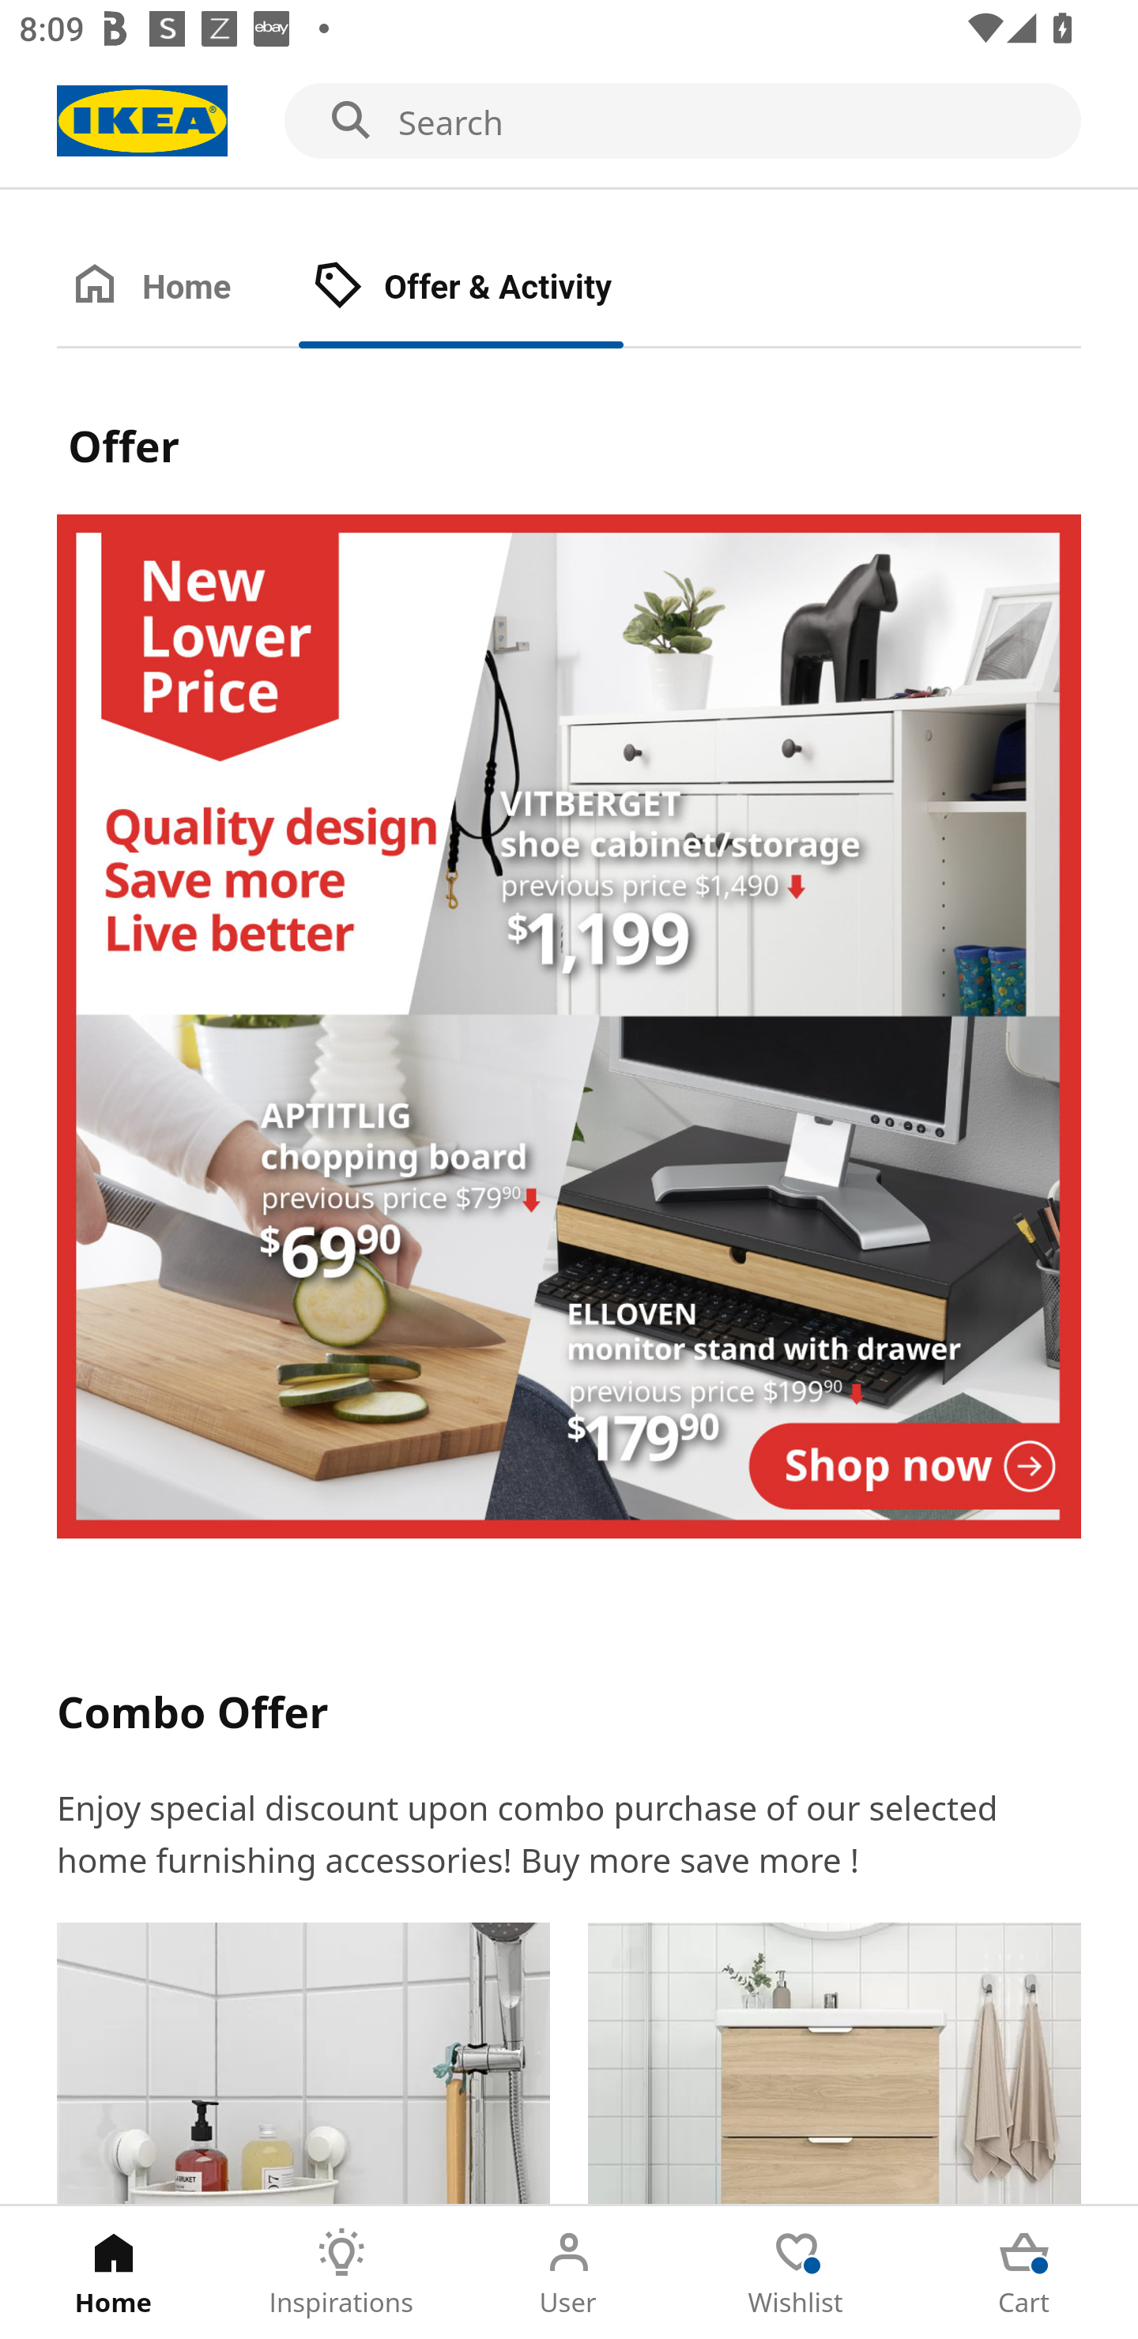 This screenshot has width=1138, height=2339. What do you see at coordinates (489, 288) in the screenshot?
I see `Offer & Activity
Tab 2 of 2` at bounding box center [489, 288].